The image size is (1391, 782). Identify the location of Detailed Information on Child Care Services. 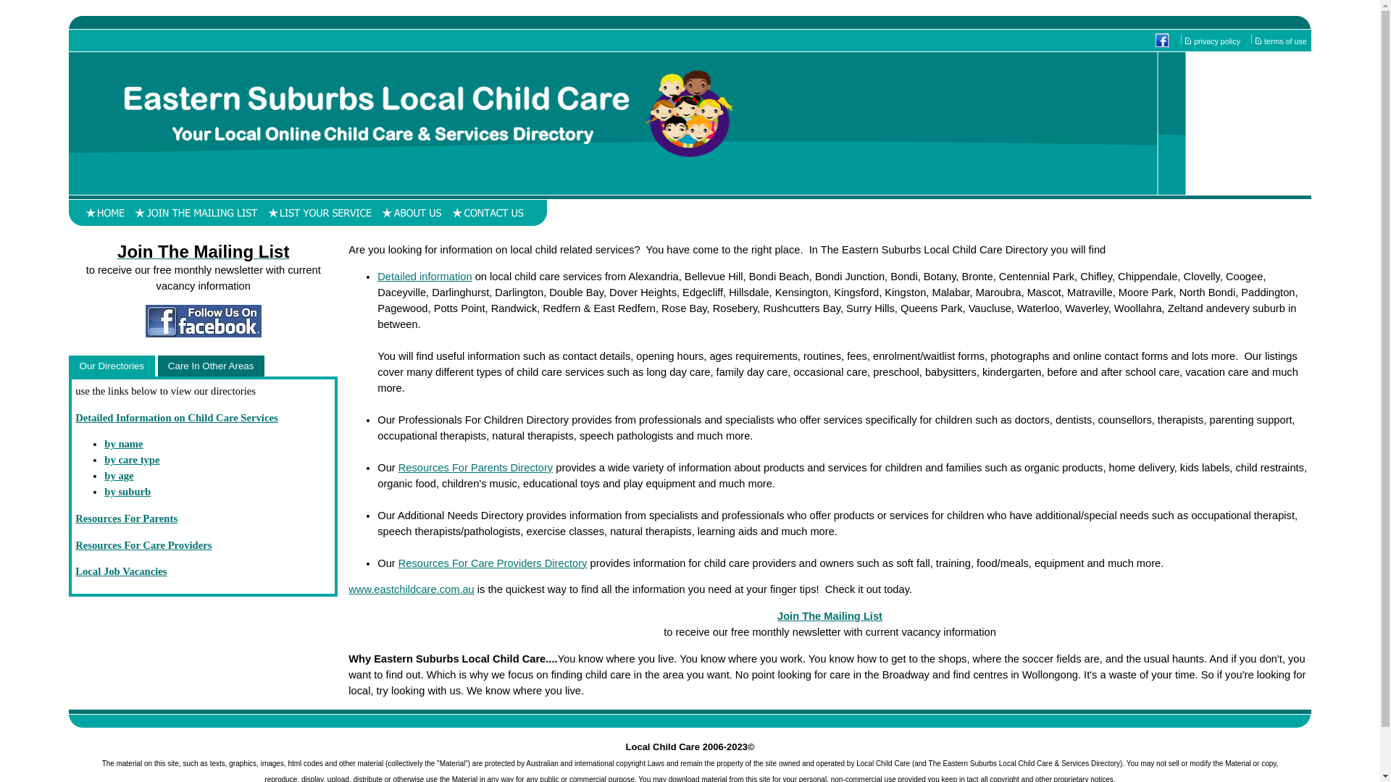
(177, 418).